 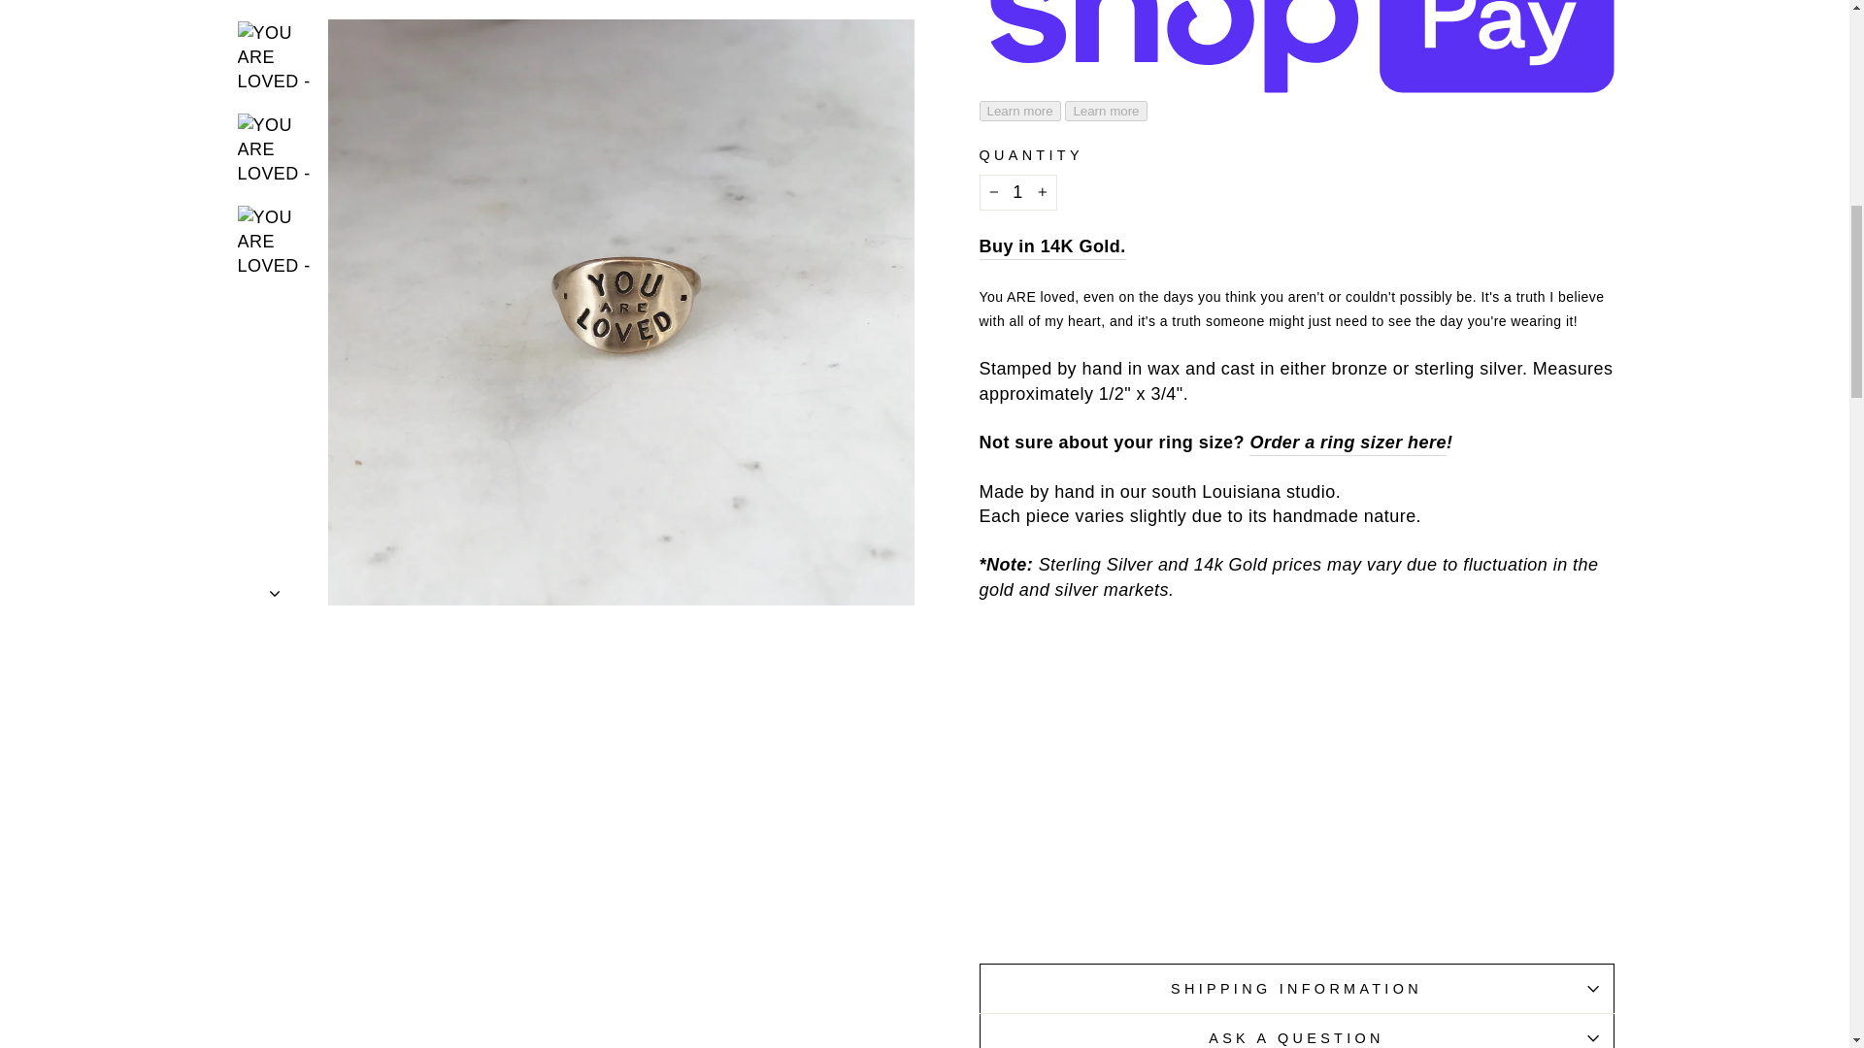 I want to click on Inquire About This Piece In 14K Gold, so click(x=1052, y=246).